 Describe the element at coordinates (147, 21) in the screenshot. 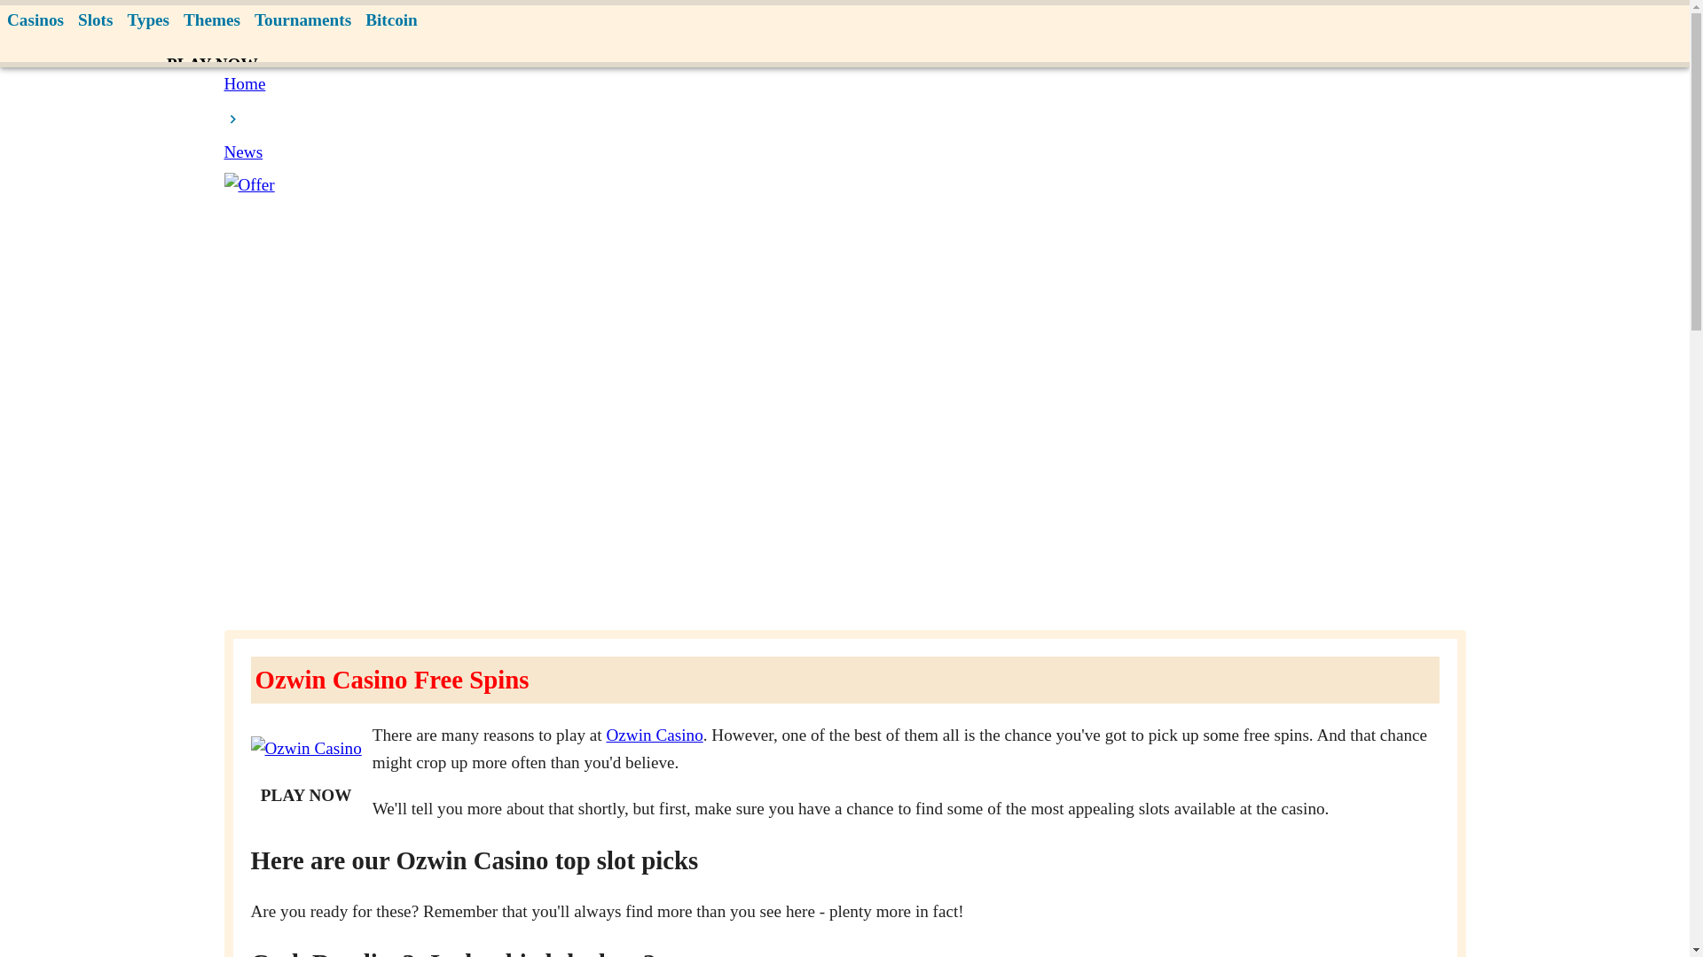

I see `Types` at that location.